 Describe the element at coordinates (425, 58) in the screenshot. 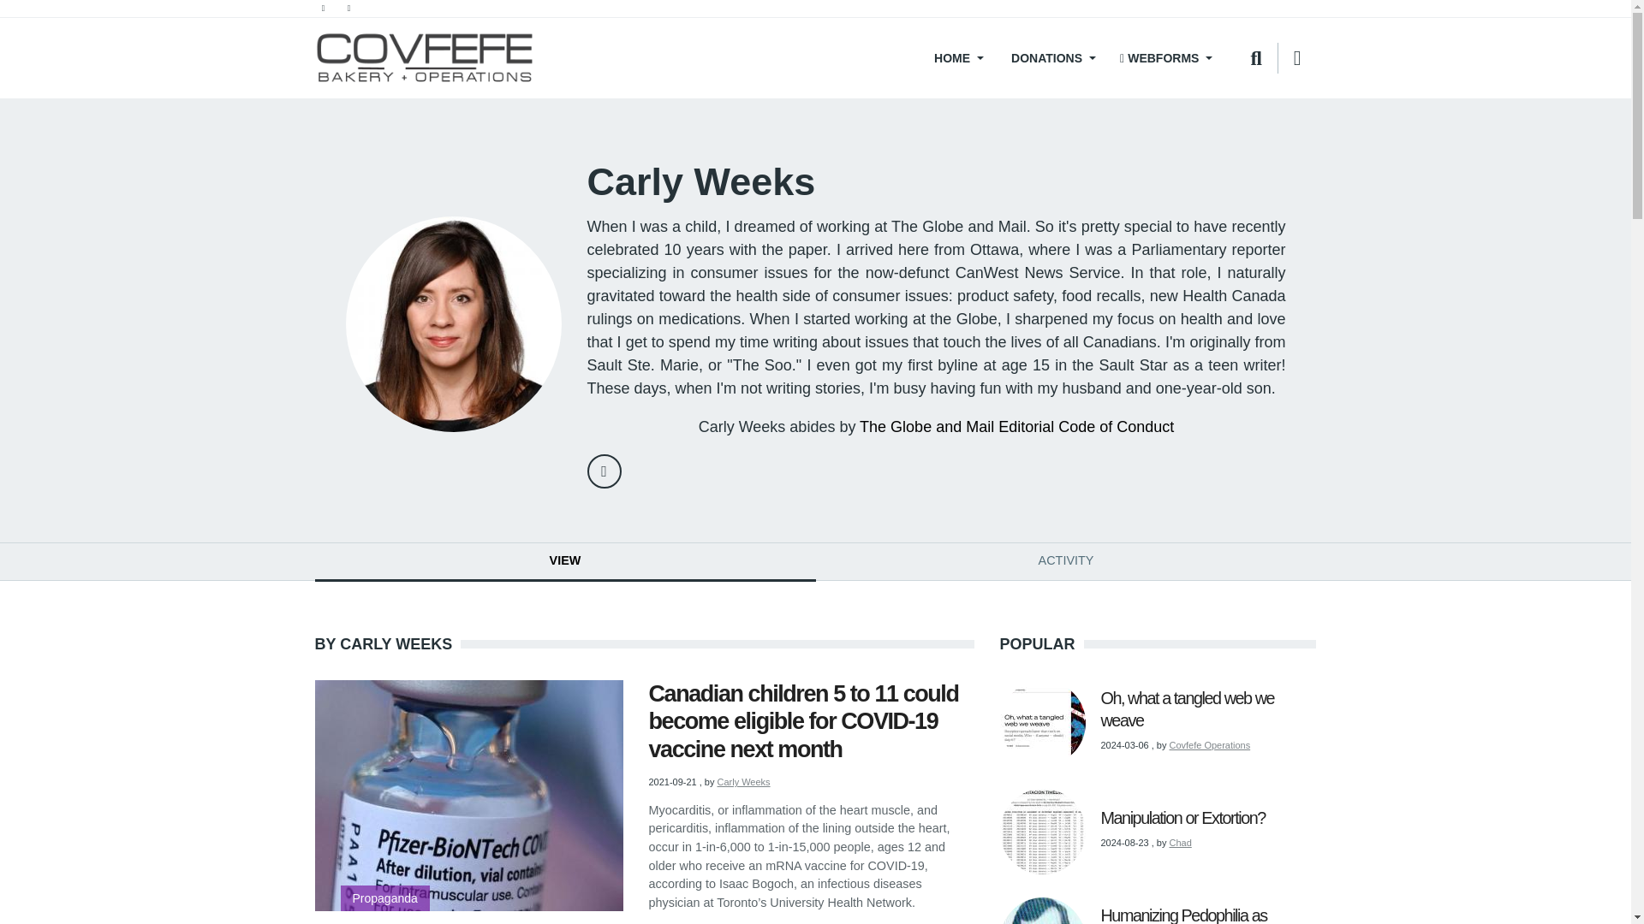

I see `Home` at that location.